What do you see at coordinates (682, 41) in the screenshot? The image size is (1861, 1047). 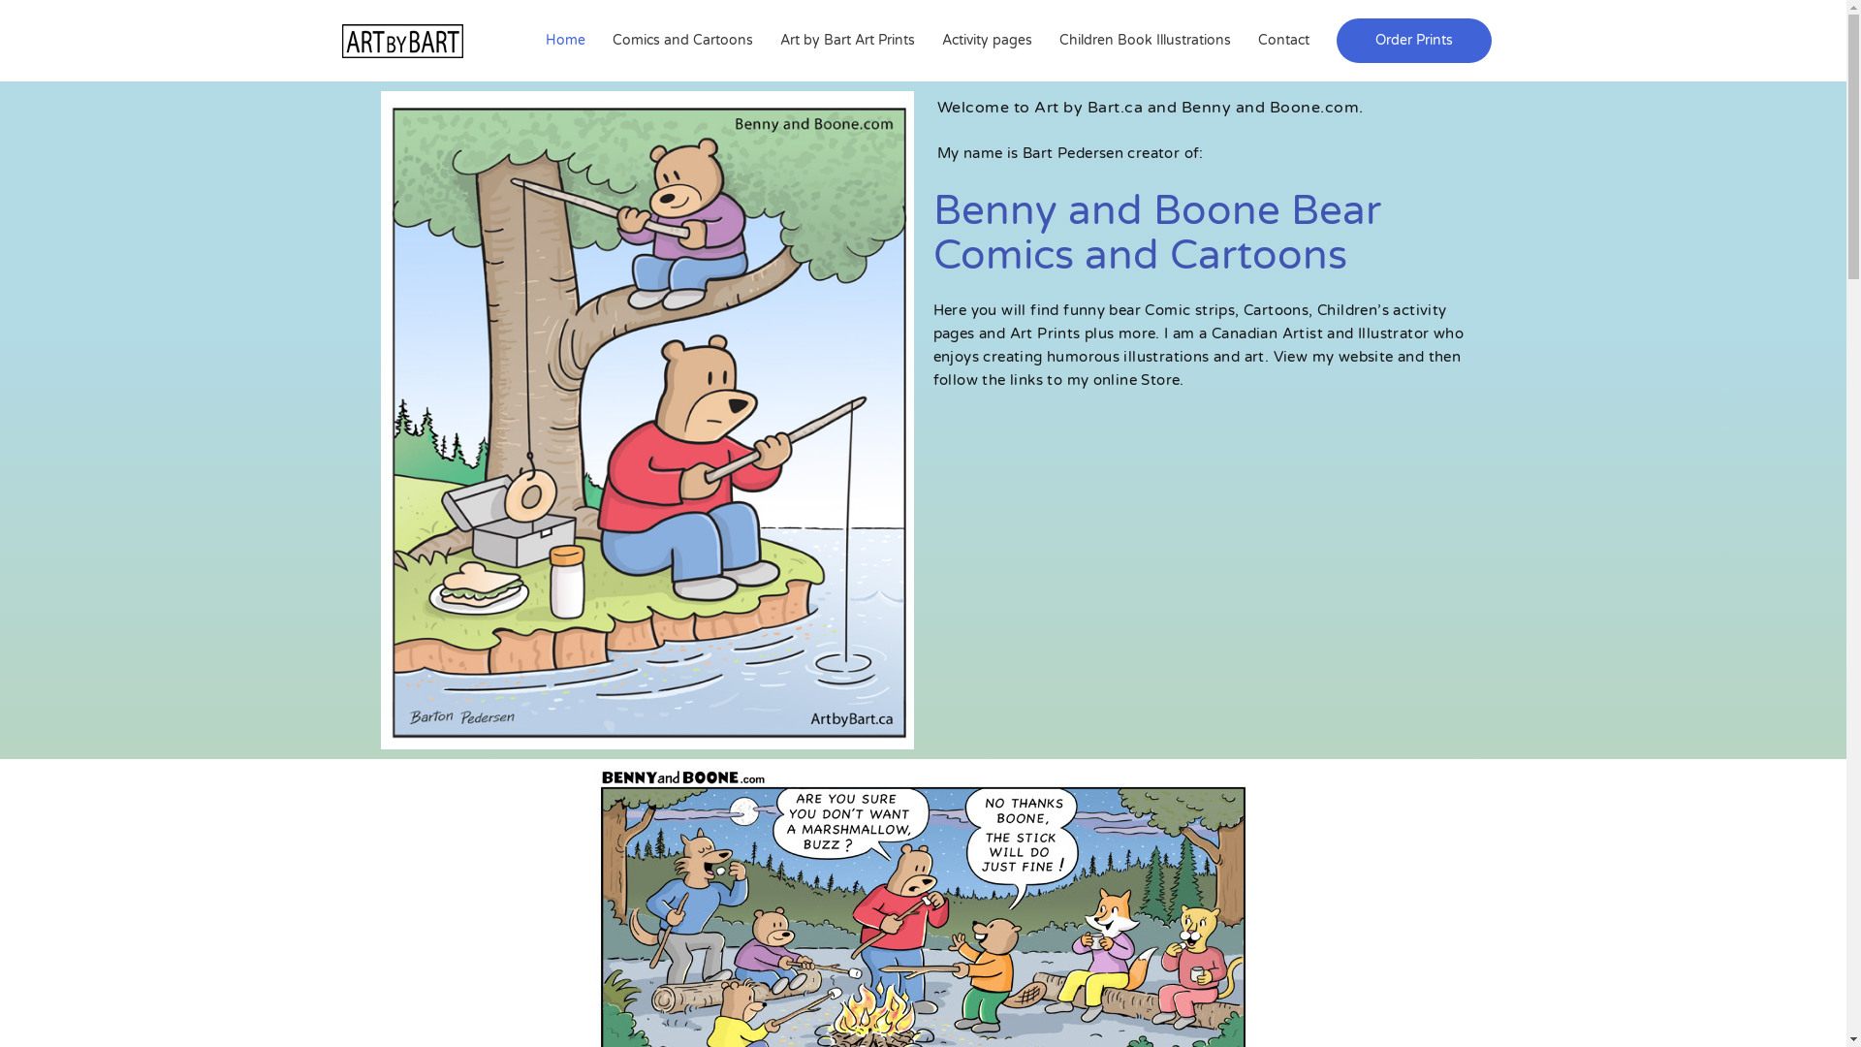 I see `Comics and Cartoons` at bounding box center [682, 41].